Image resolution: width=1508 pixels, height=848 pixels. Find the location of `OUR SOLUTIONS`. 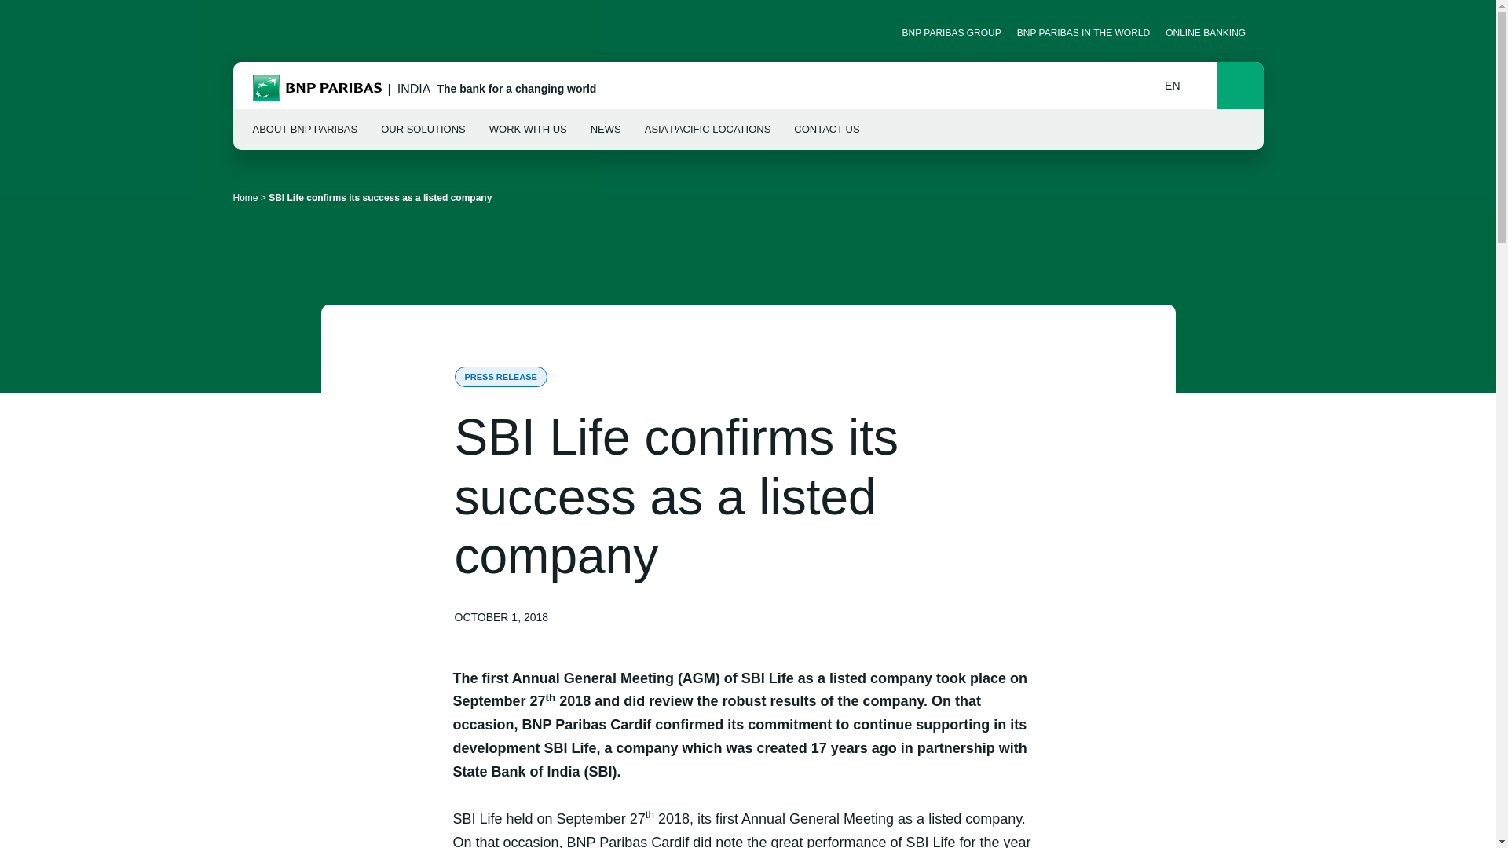

OUR SOLUTIONS is located at coordinates (423, 130).